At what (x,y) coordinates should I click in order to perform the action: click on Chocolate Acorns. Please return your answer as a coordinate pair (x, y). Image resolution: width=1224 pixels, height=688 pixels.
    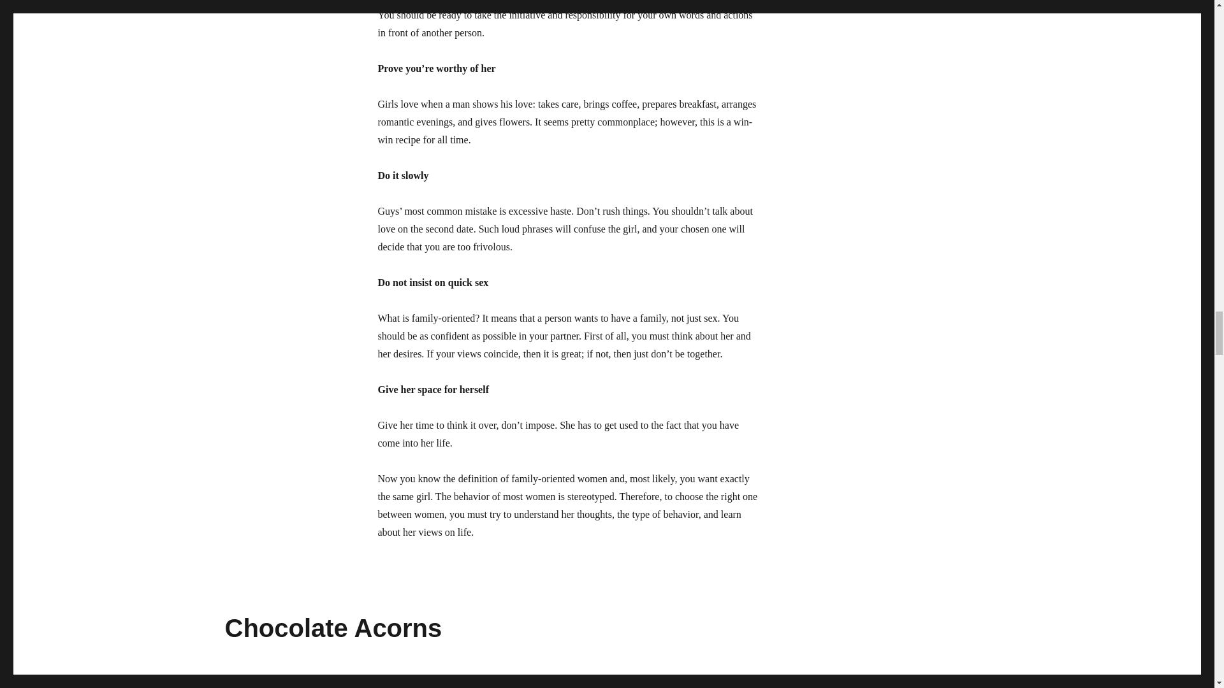
    Looking at the image, I should click on (333, 628).